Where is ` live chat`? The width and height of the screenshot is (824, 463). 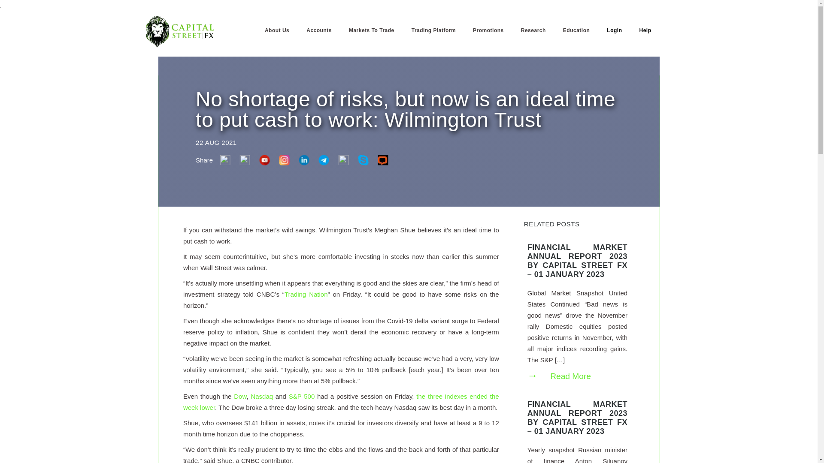  live chat is located at coordinates (383, 162).